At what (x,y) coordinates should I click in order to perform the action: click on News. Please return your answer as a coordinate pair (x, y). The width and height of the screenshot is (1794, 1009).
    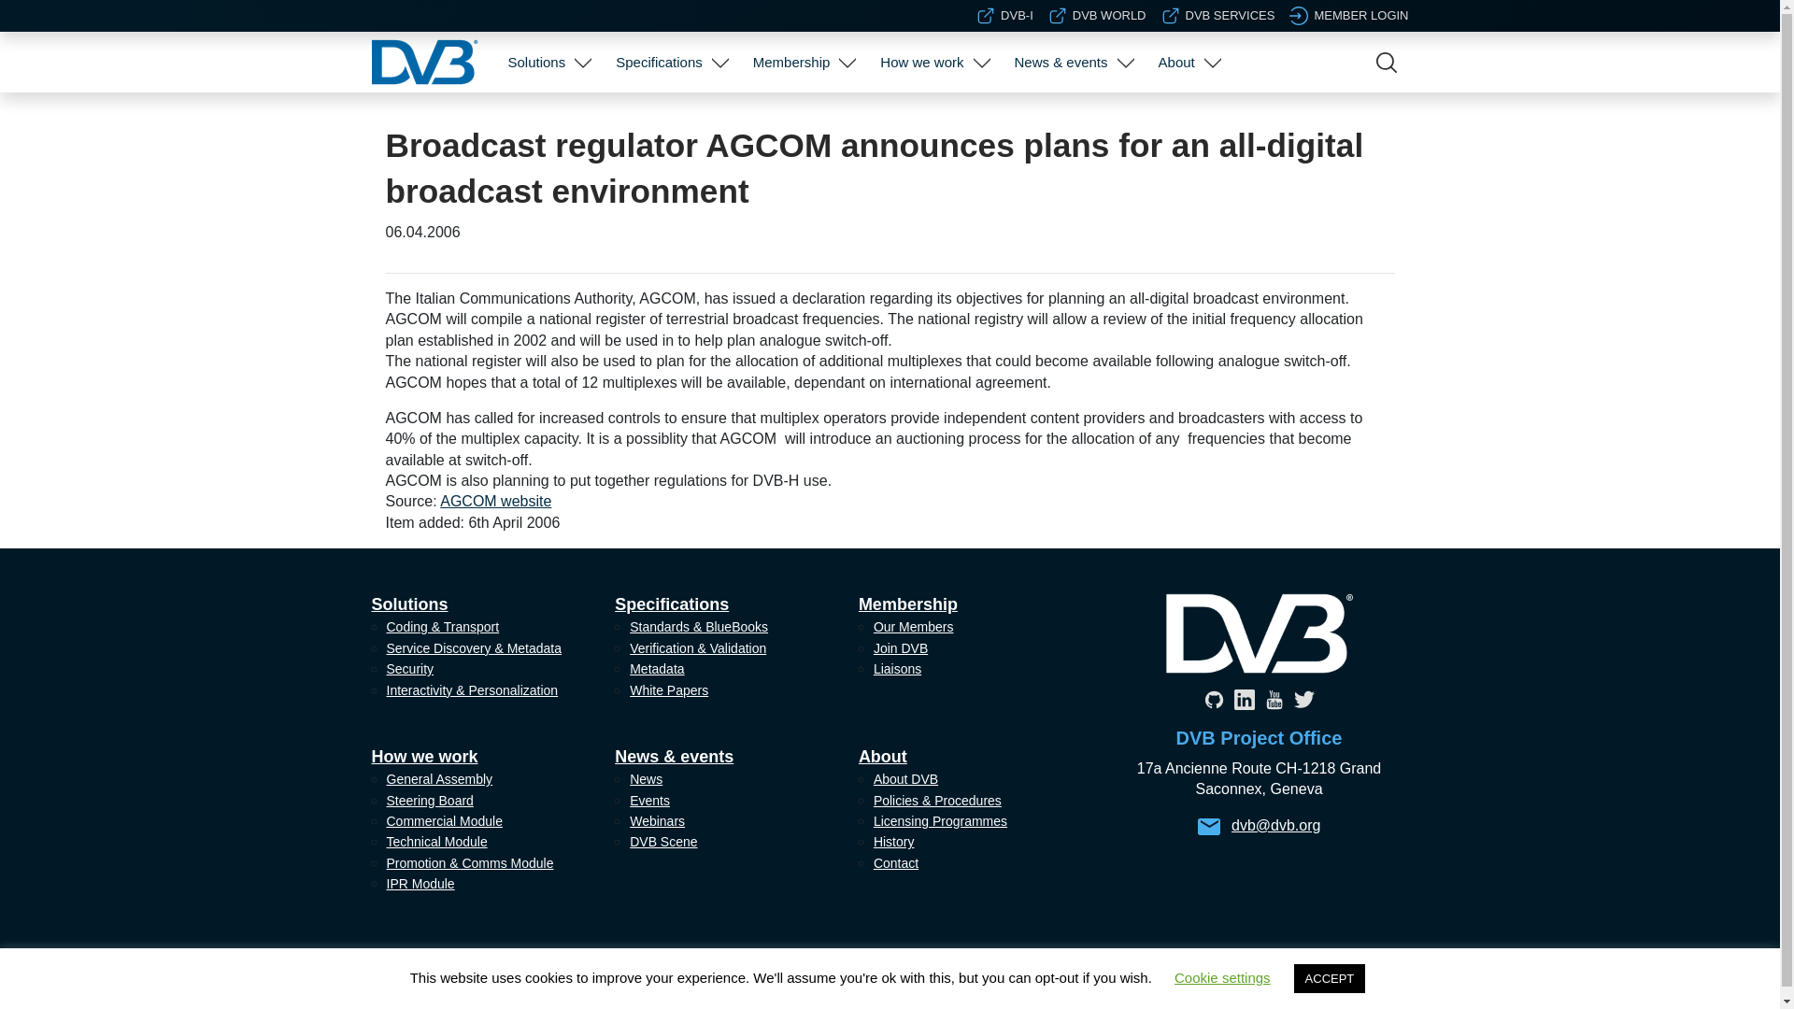
    Looking at the image, I should click on (1071, 118).